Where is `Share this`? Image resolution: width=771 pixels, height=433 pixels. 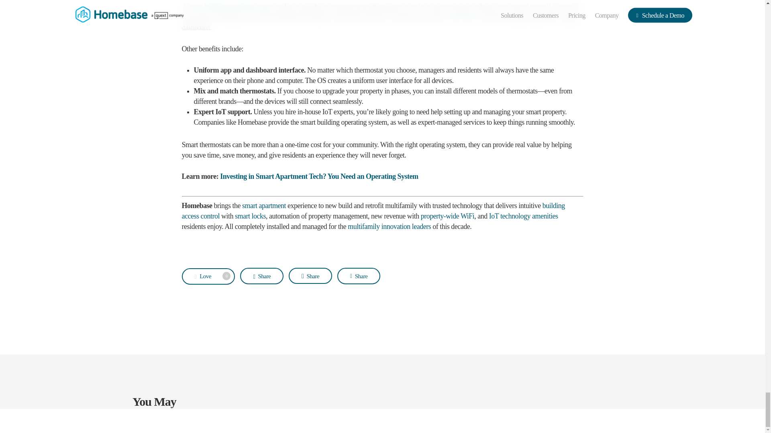
Share this is located at coordinates (310, 276).